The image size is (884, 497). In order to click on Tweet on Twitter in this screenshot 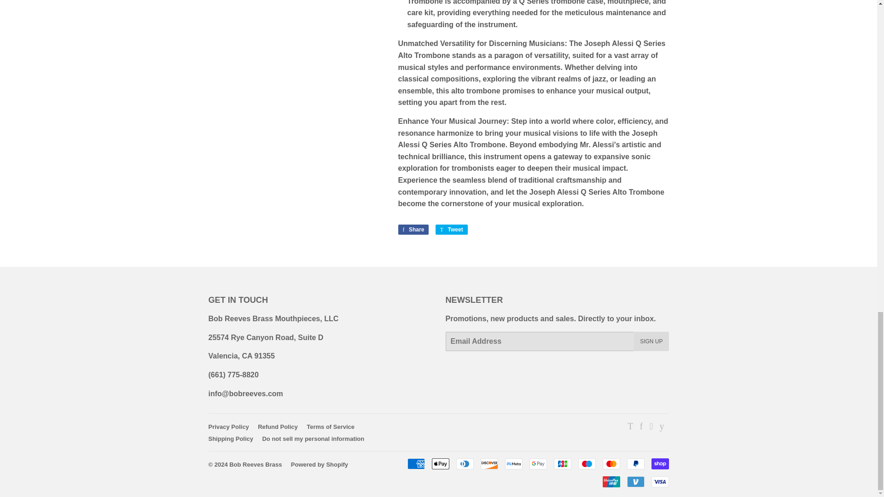, I will do `click(451, 229)`.